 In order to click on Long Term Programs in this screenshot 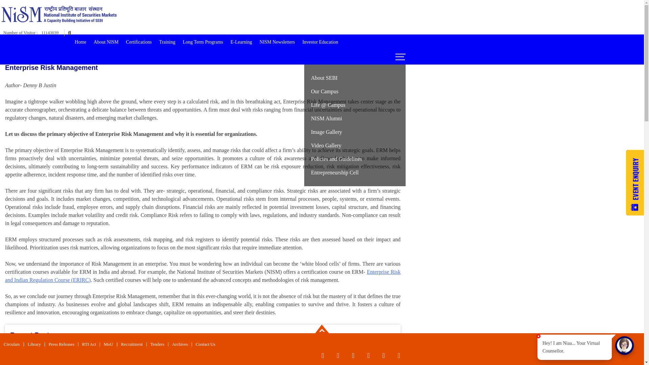, I will do `click(203, 42)`.